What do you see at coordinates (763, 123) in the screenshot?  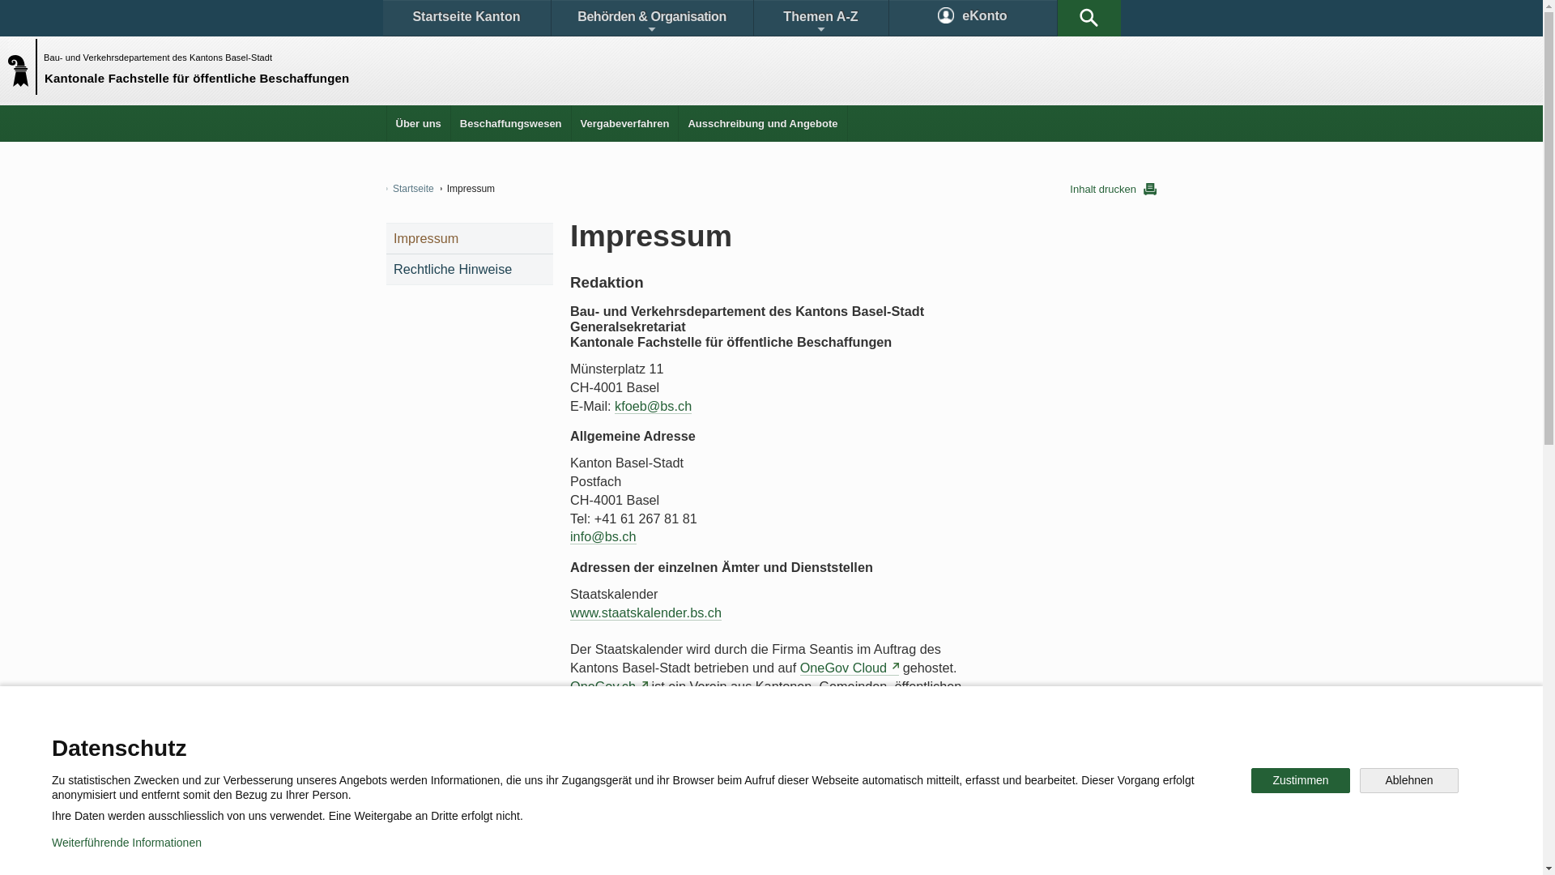 I see `Ausschreibung und Angebote` at bounding box center [763, 123].